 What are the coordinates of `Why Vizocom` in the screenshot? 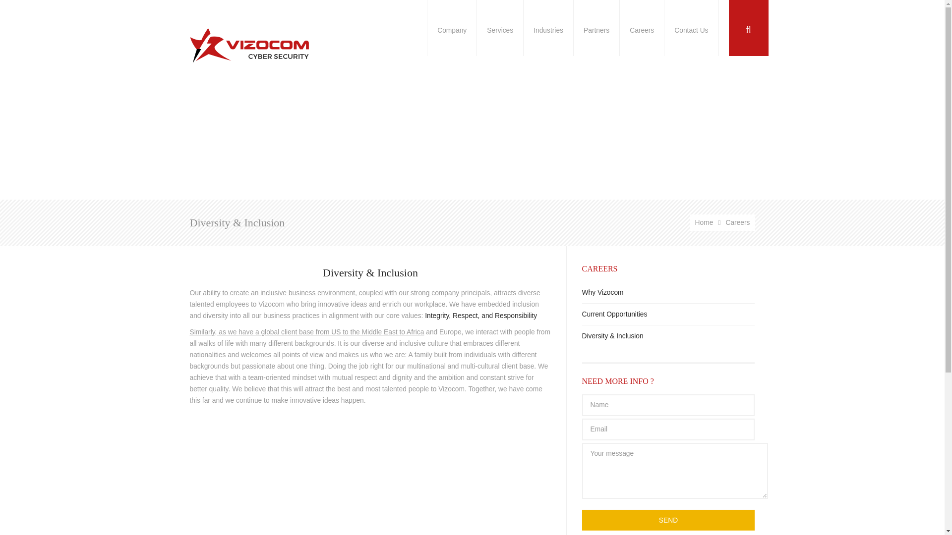 It's located at (668, 293).